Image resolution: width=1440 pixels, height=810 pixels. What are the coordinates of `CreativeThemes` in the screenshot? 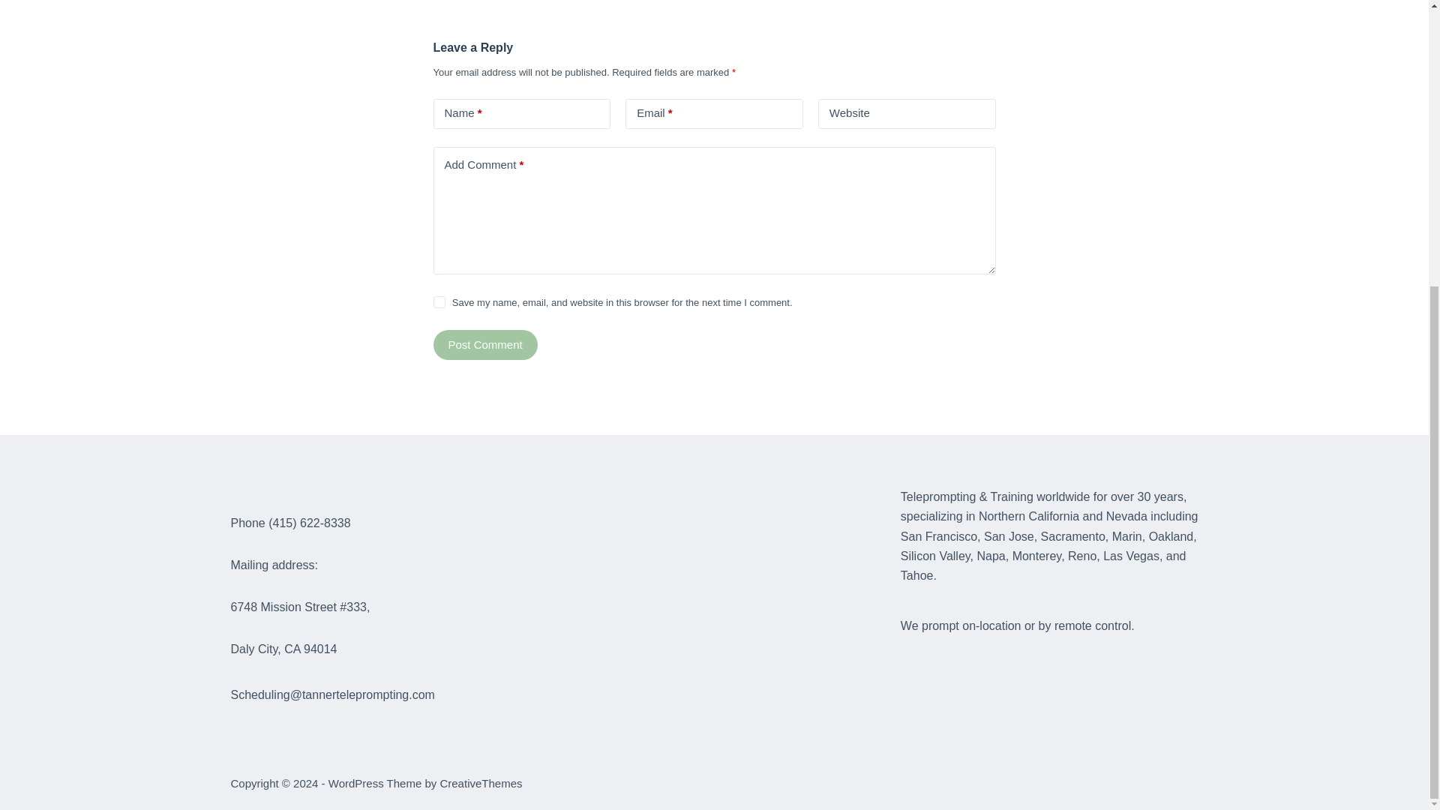 It's located at (480, 783).